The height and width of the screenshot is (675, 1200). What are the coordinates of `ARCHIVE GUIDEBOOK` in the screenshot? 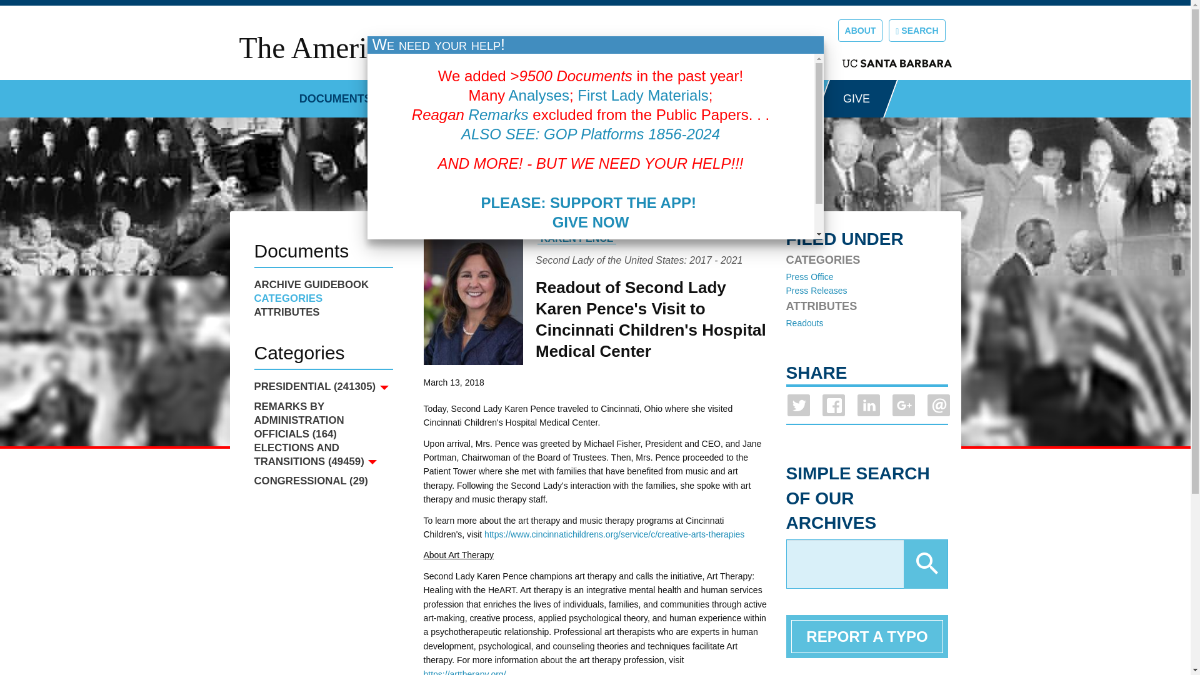 It's located at (322, 284).